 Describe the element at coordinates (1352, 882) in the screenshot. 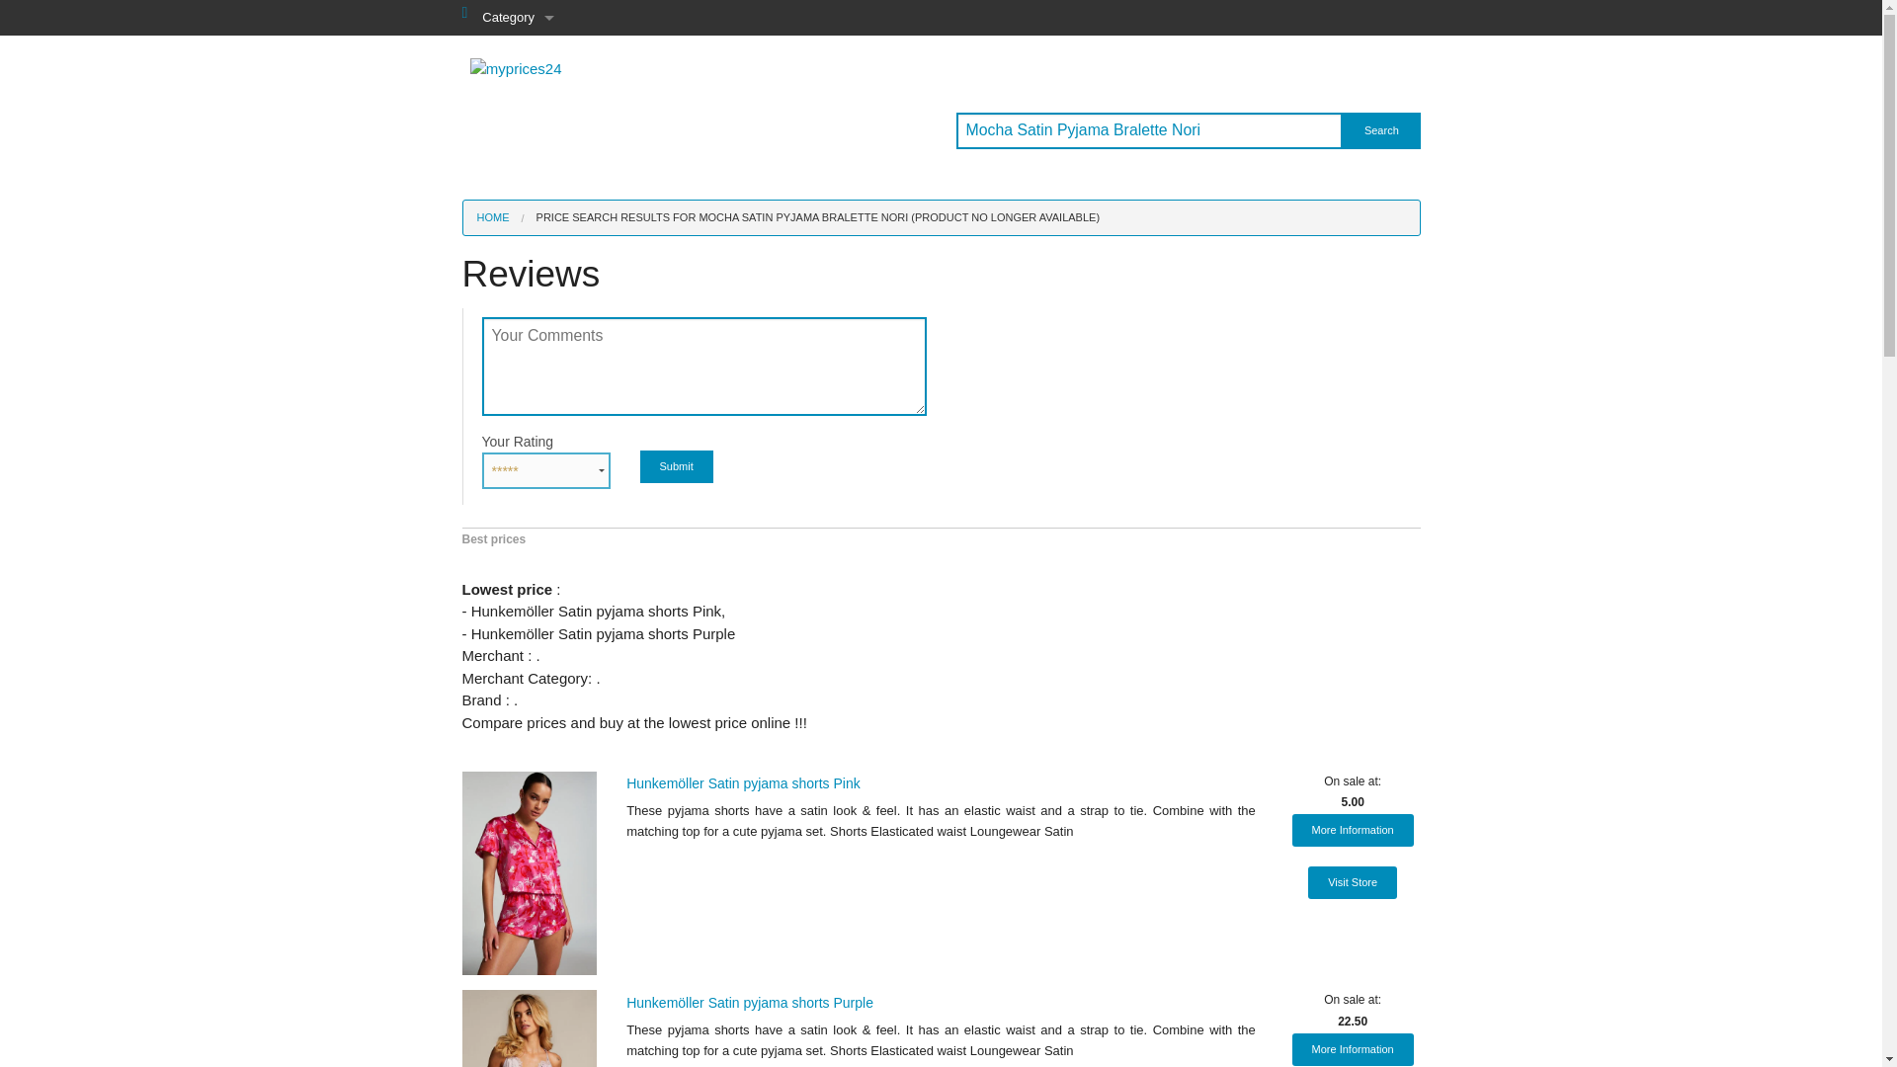

I see `Visit Store` at that location.